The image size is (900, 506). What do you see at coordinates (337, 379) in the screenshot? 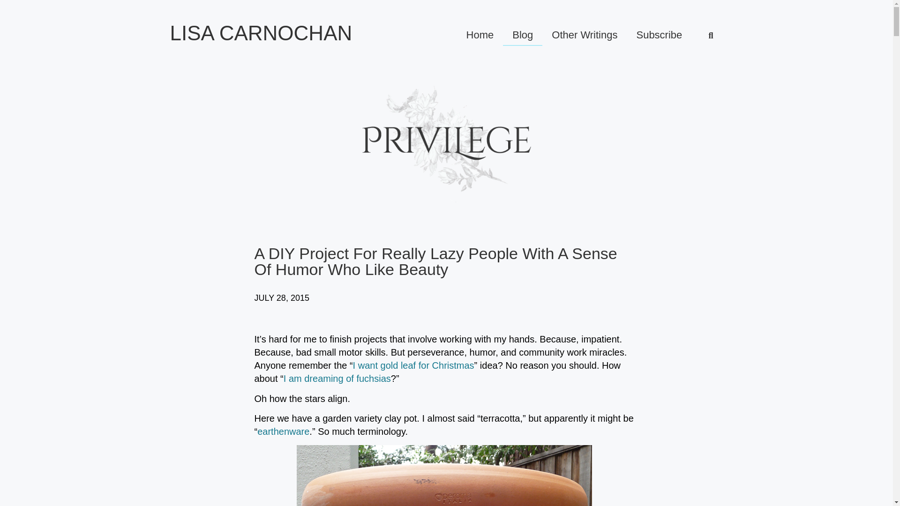
I see `I am dreaming of fuchsias` at bounding box center [337, 379].